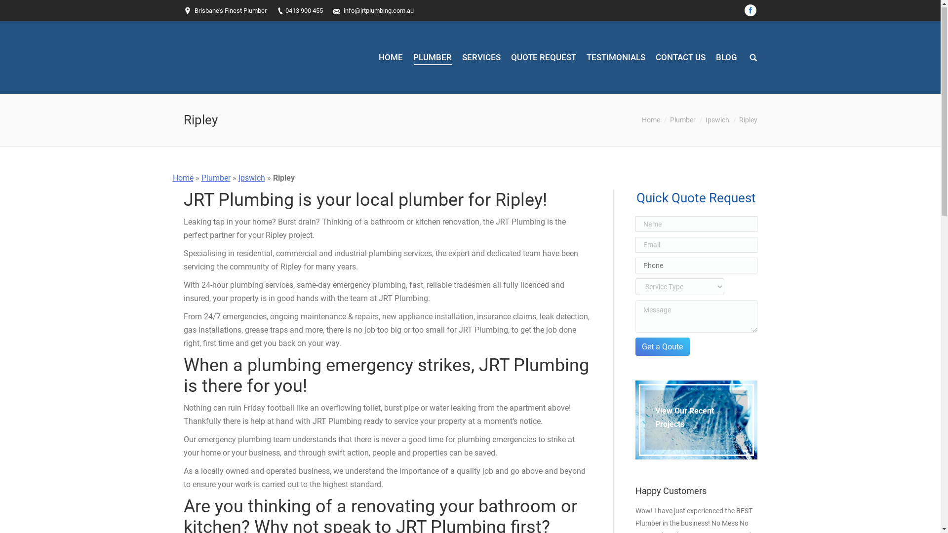 The image size is (948, 533). What do you see at coordinates (216, 179) in the screenshot?
I see `Plumber` at bounding box center [216, 179].